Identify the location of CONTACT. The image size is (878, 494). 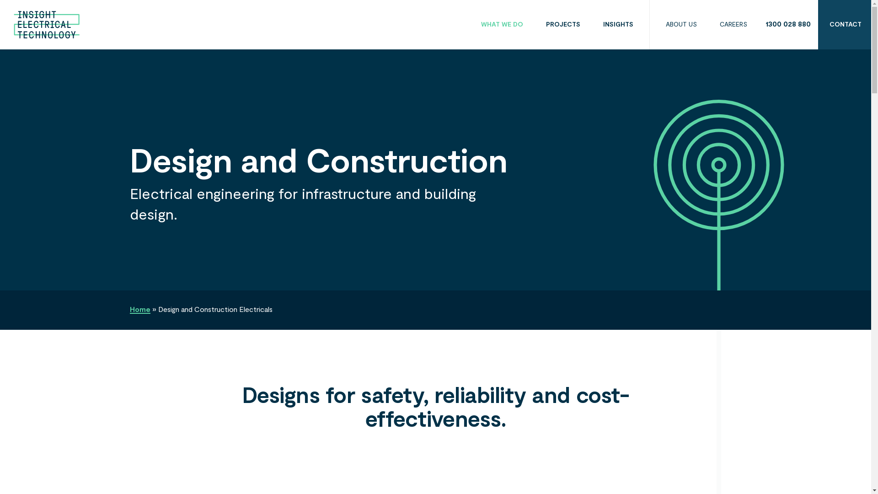
(846, 25).